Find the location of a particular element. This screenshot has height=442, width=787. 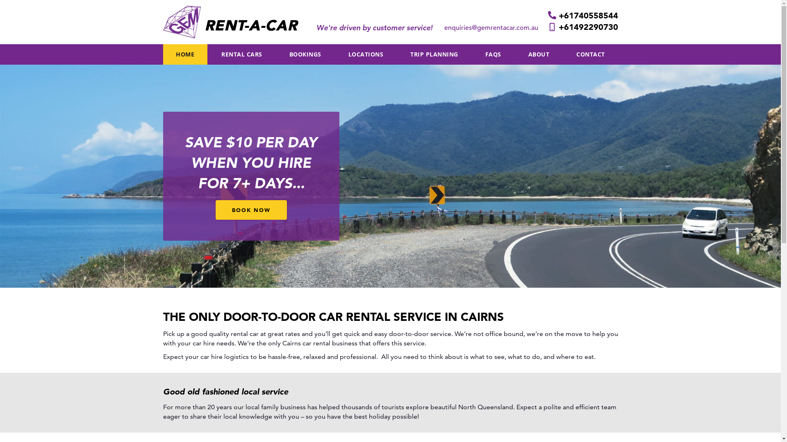

RENTAL CARS is located at coordinates (242, 54).